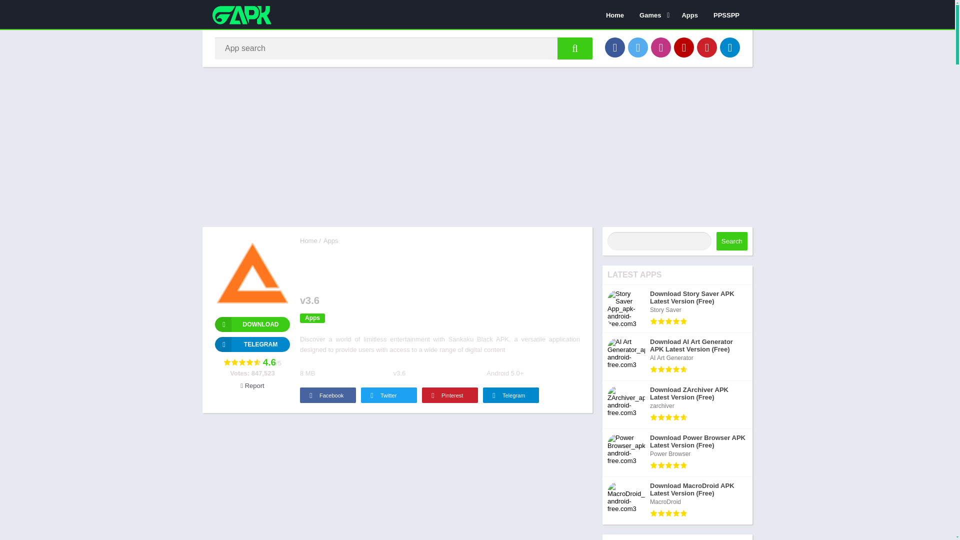  Describe the element at coordinates (730, 47) in the screenshot. I see `Telegram` at that location.